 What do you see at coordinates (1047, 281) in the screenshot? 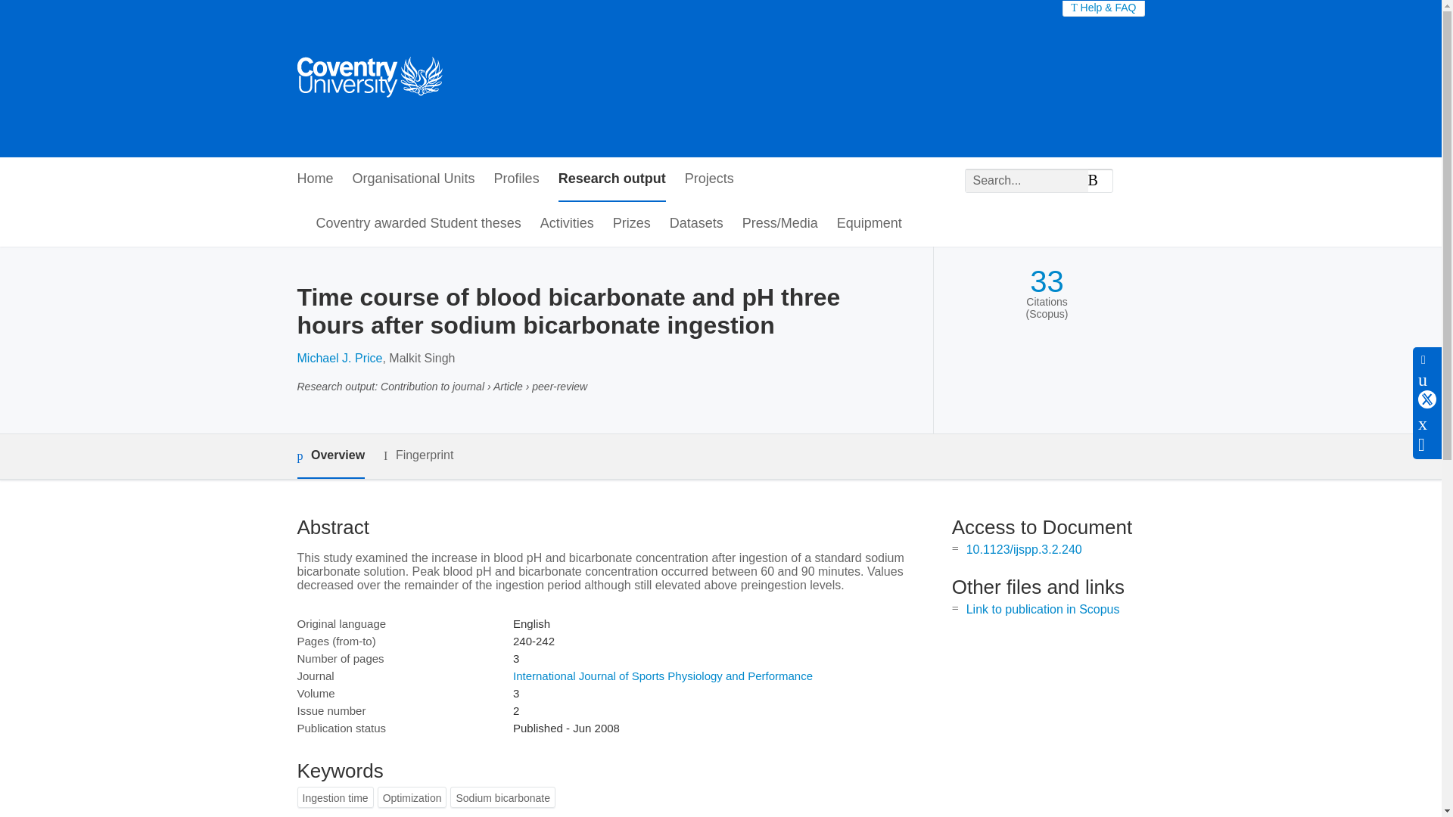
I see `33` at bounding box center [1047, 281].